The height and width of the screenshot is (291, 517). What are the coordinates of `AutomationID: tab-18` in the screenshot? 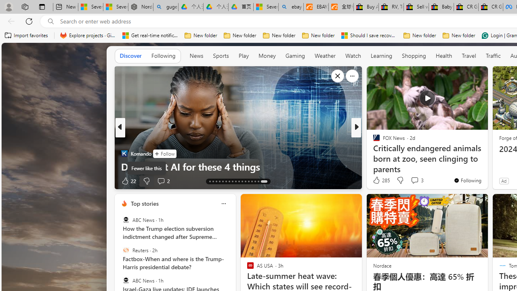 It's located at (226, 181).